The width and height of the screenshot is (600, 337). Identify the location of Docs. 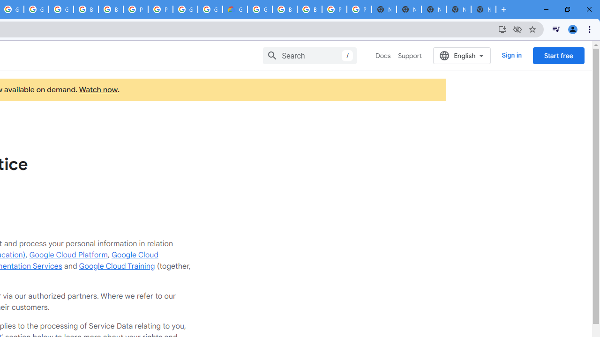
(383, 56).